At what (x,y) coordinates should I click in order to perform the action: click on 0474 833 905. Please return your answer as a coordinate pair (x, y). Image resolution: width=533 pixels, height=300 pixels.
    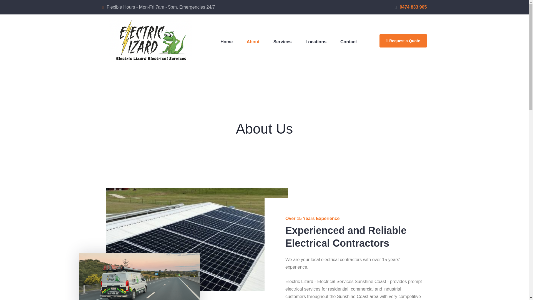
    Looking at the image, I should click on (411, 7).